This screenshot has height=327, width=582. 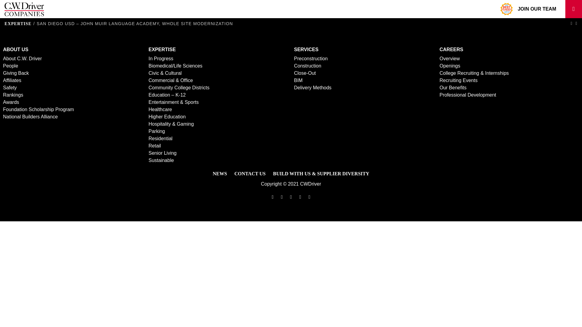 What do you see at coordinates (24, 9) in the screenshot?
I see `C.W. Driver` at bounding box center [24, 9].